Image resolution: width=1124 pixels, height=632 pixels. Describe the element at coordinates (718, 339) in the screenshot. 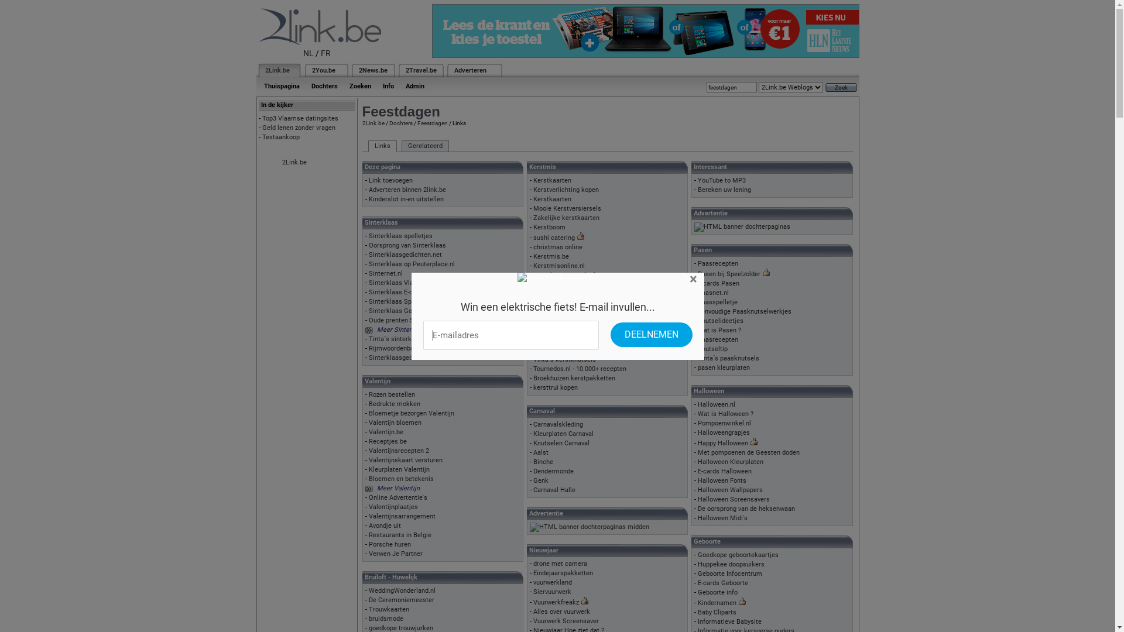

I see `Paasrecepten` at that location.